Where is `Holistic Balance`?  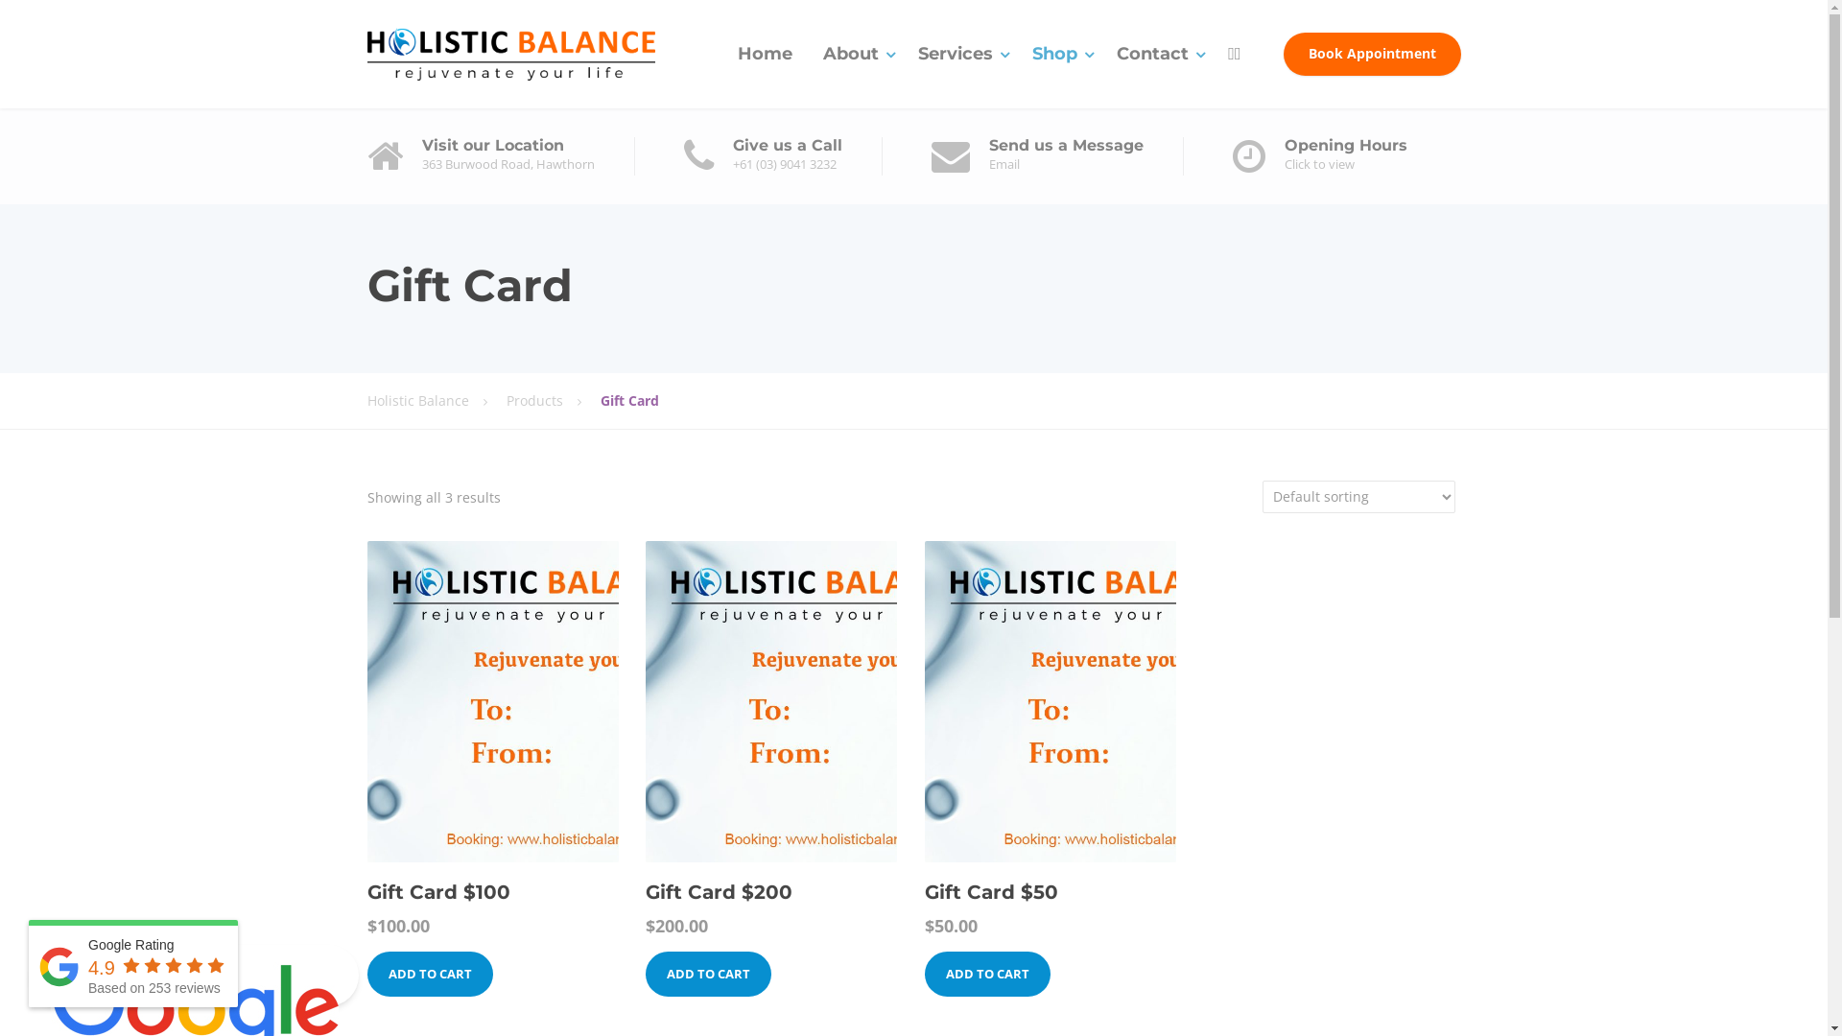
Holistic Balance is located at coordinates (436, 401).